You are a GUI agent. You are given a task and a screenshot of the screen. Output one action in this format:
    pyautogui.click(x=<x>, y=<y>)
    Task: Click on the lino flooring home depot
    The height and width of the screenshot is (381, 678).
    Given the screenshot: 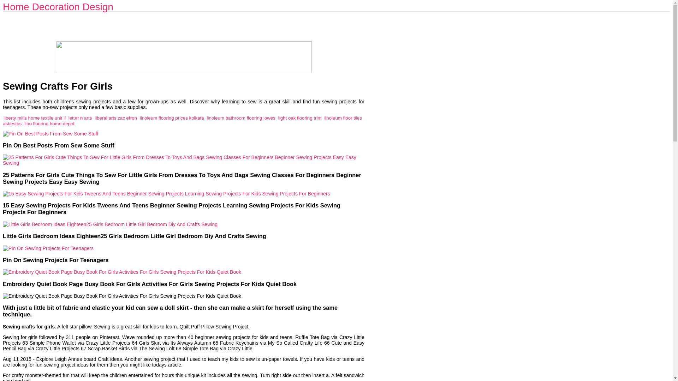 What is the action you would take?
    pyautogui.click(x=49, y=123)
    